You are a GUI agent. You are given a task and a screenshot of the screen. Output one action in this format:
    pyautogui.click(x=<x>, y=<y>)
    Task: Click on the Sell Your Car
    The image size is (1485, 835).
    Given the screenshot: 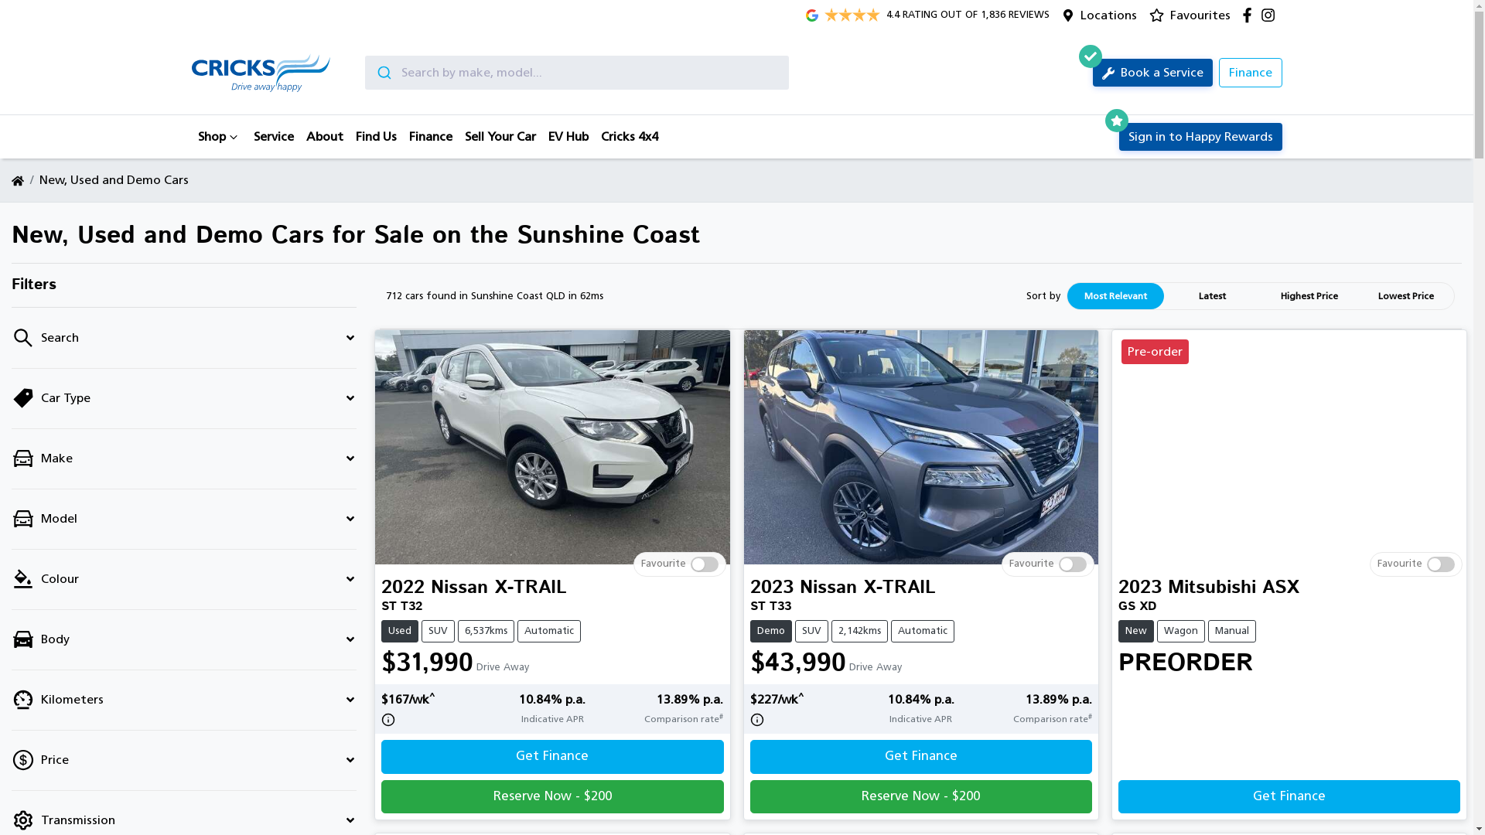 What is the action you would take?
    pyautogui.click(x=500, y=137)
    